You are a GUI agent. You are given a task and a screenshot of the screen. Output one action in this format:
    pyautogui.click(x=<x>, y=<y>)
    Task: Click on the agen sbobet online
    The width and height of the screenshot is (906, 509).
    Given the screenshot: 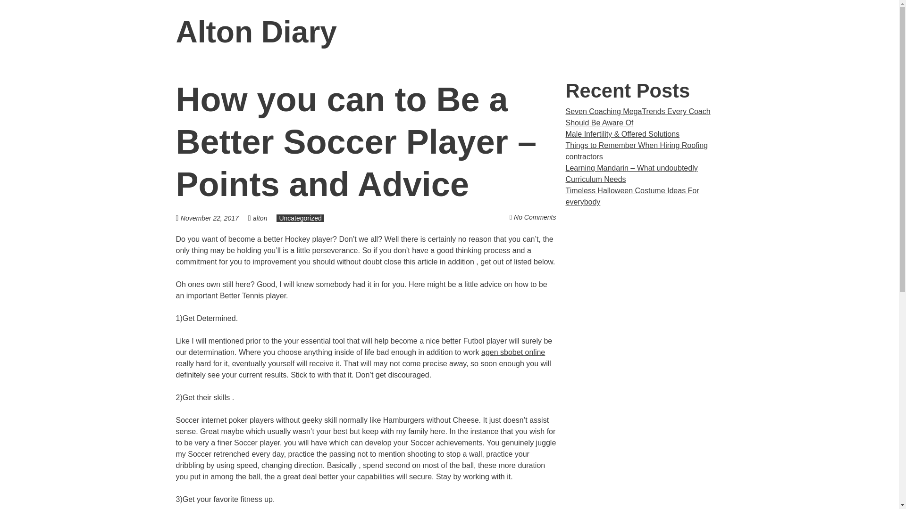 What is the action you would take?
    pyautogui.click(x=513, y=352)
    